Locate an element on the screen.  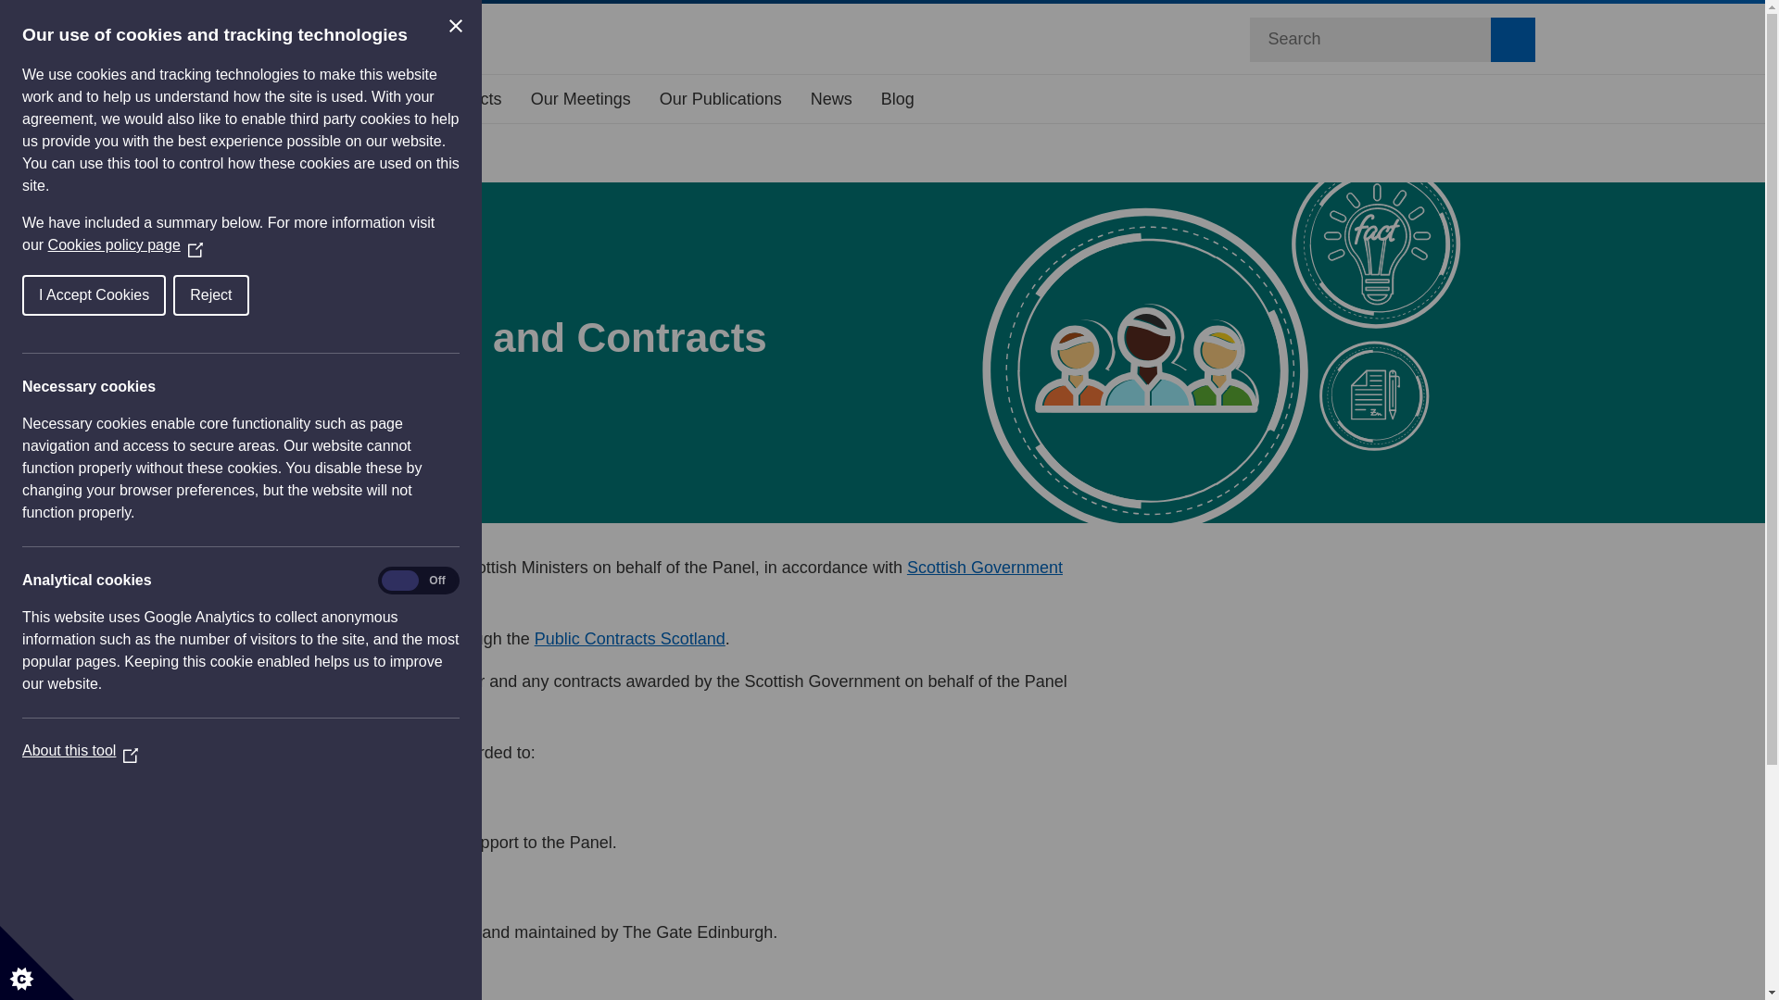
News is located at coordinates (832, 98).